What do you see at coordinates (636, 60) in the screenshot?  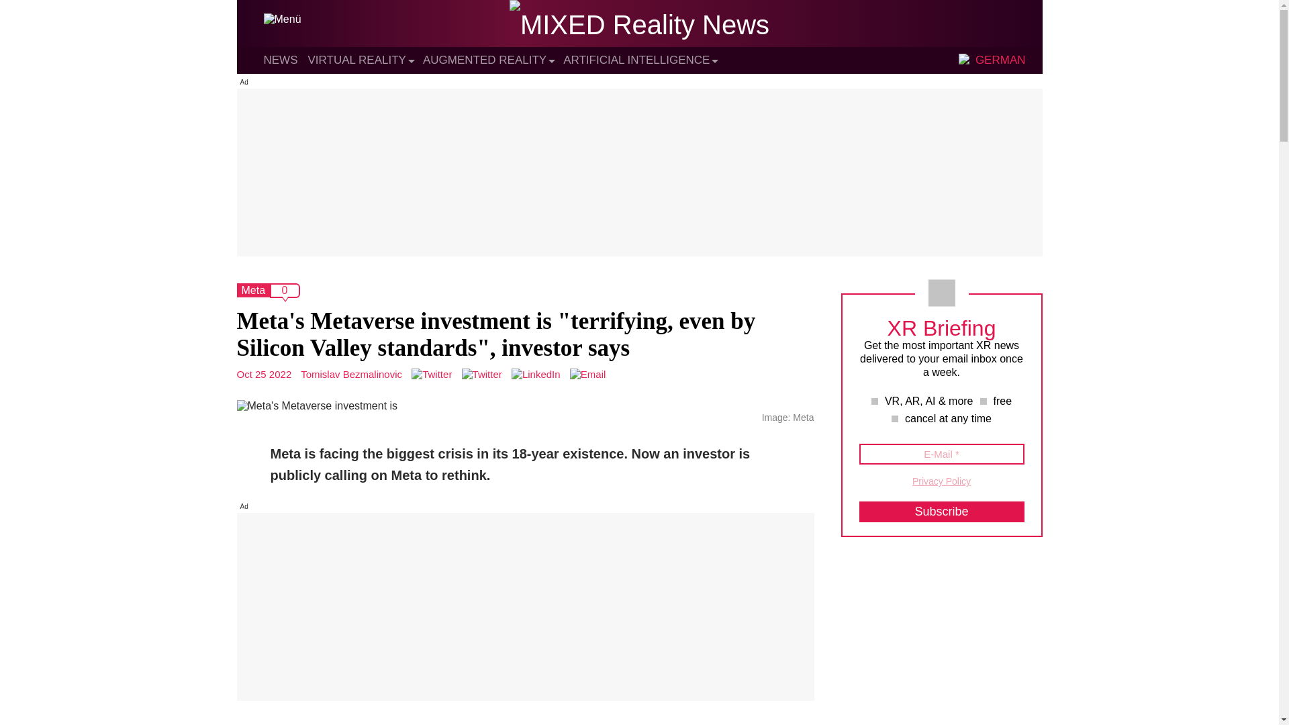 I see `ARTIFICIAL INTELLIGENCE` at bounding box center [636, 60].